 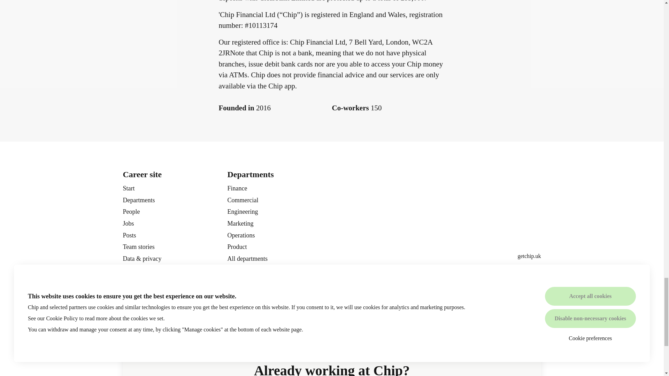 What do you see at coordinates (128, 223) in the screenshot?
I see `Jobs` at bounding box center [128, 223].